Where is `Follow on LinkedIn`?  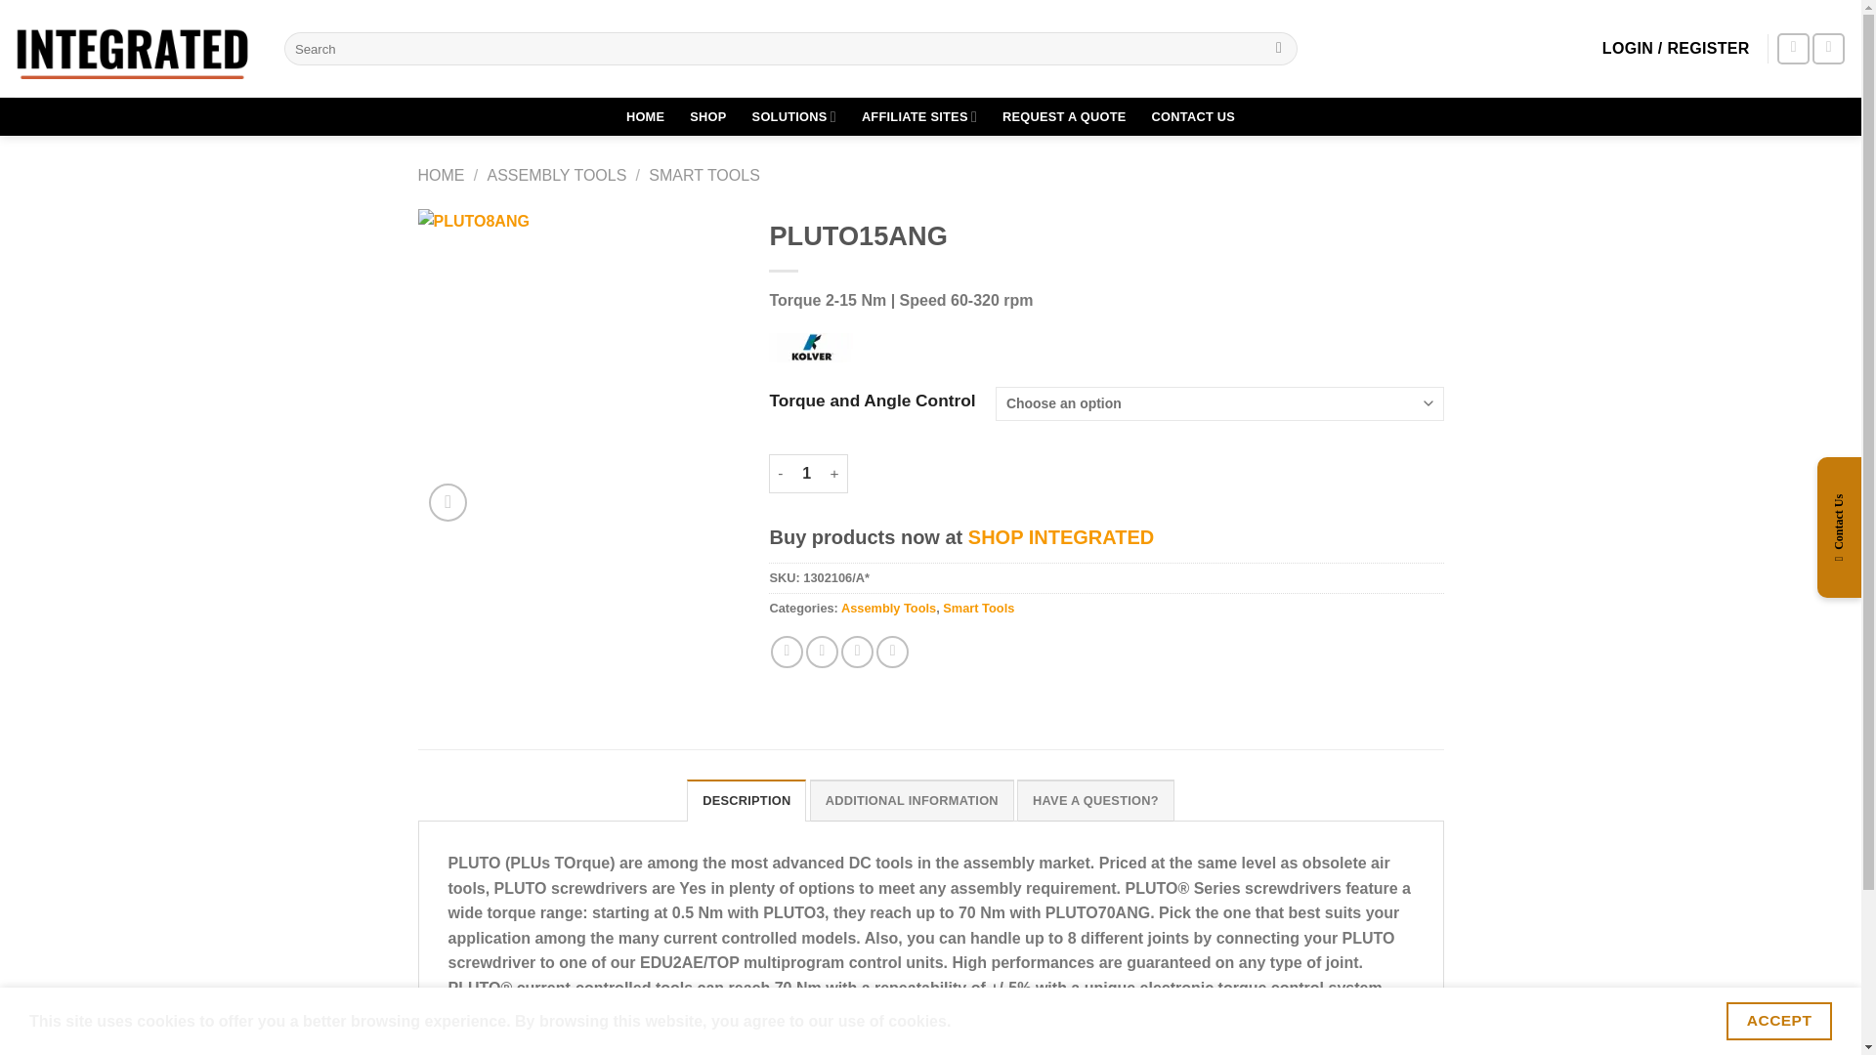 Follow on LinkedIn is located at coordinates (1827, 49).